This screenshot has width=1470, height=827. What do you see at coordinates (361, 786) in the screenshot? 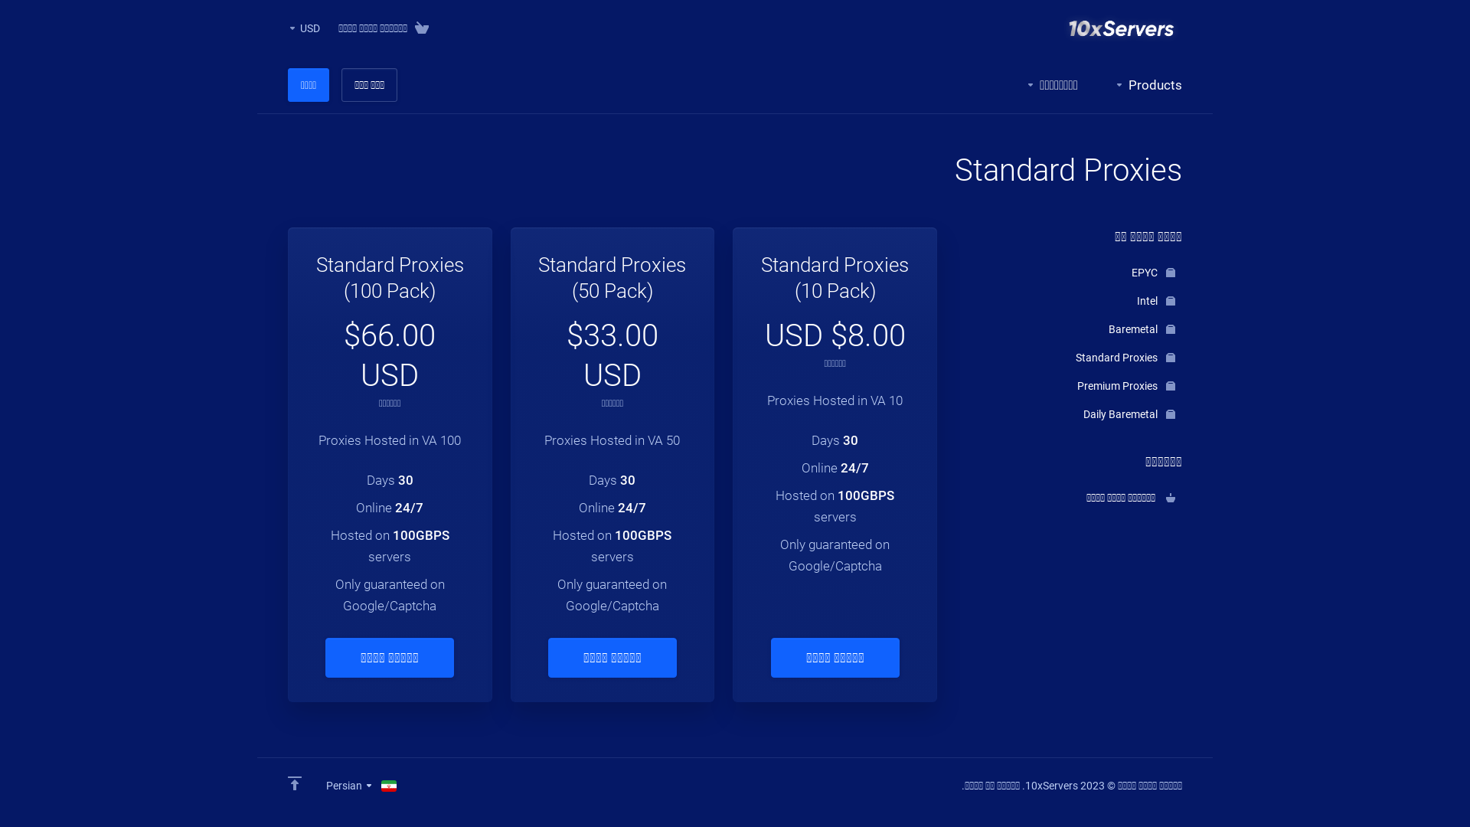
I see `Persian` at bounding box center [361, 786].